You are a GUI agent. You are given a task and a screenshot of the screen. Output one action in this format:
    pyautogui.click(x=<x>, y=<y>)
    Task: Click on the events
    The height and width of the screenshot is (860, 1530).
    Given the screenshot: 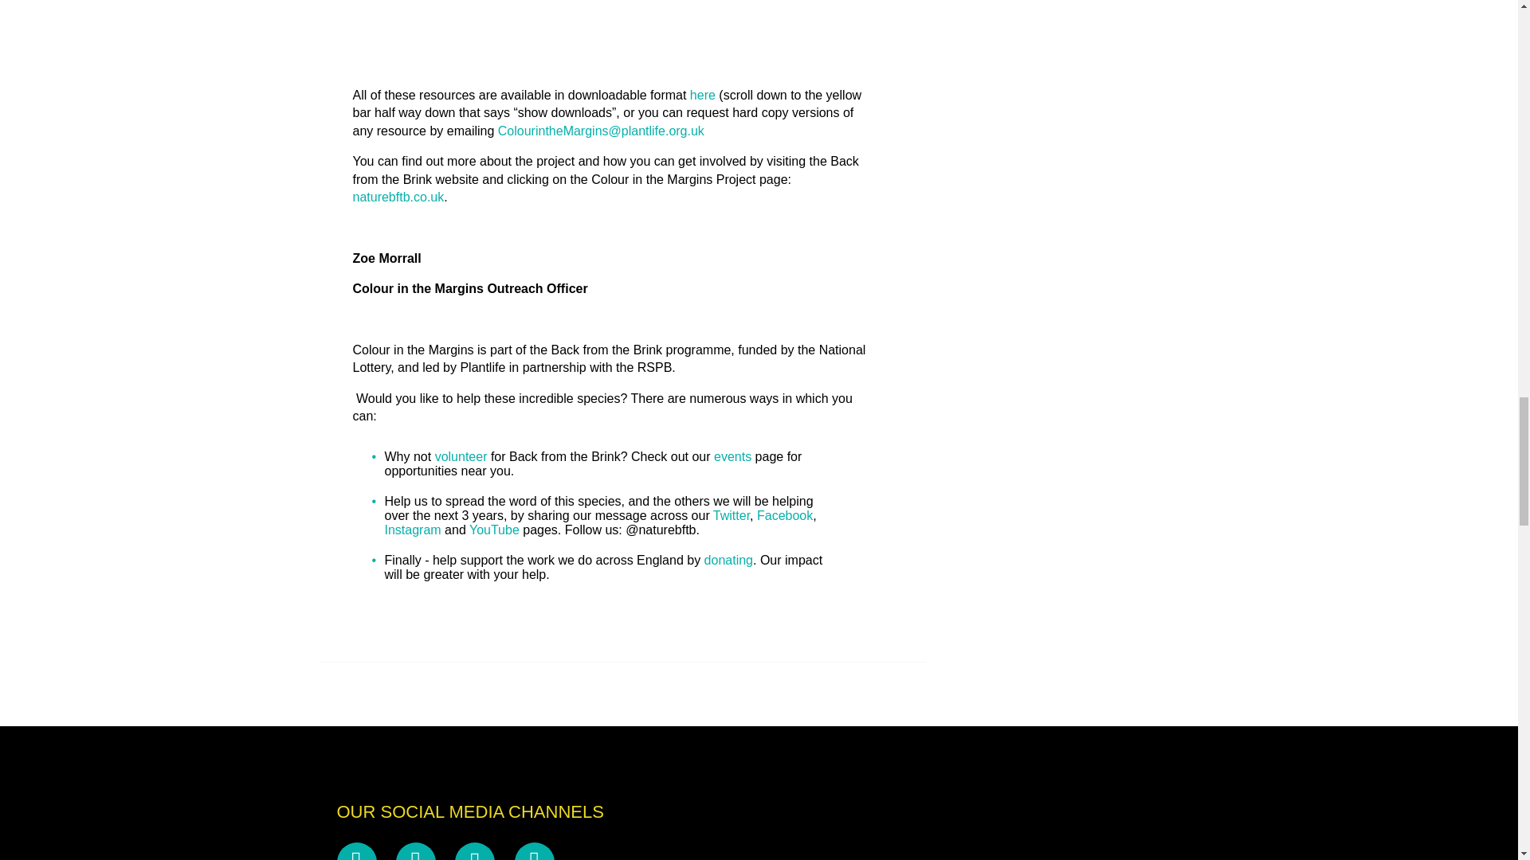 What is the action you would take?
    pyautogui.click(x=732, y=456)
    